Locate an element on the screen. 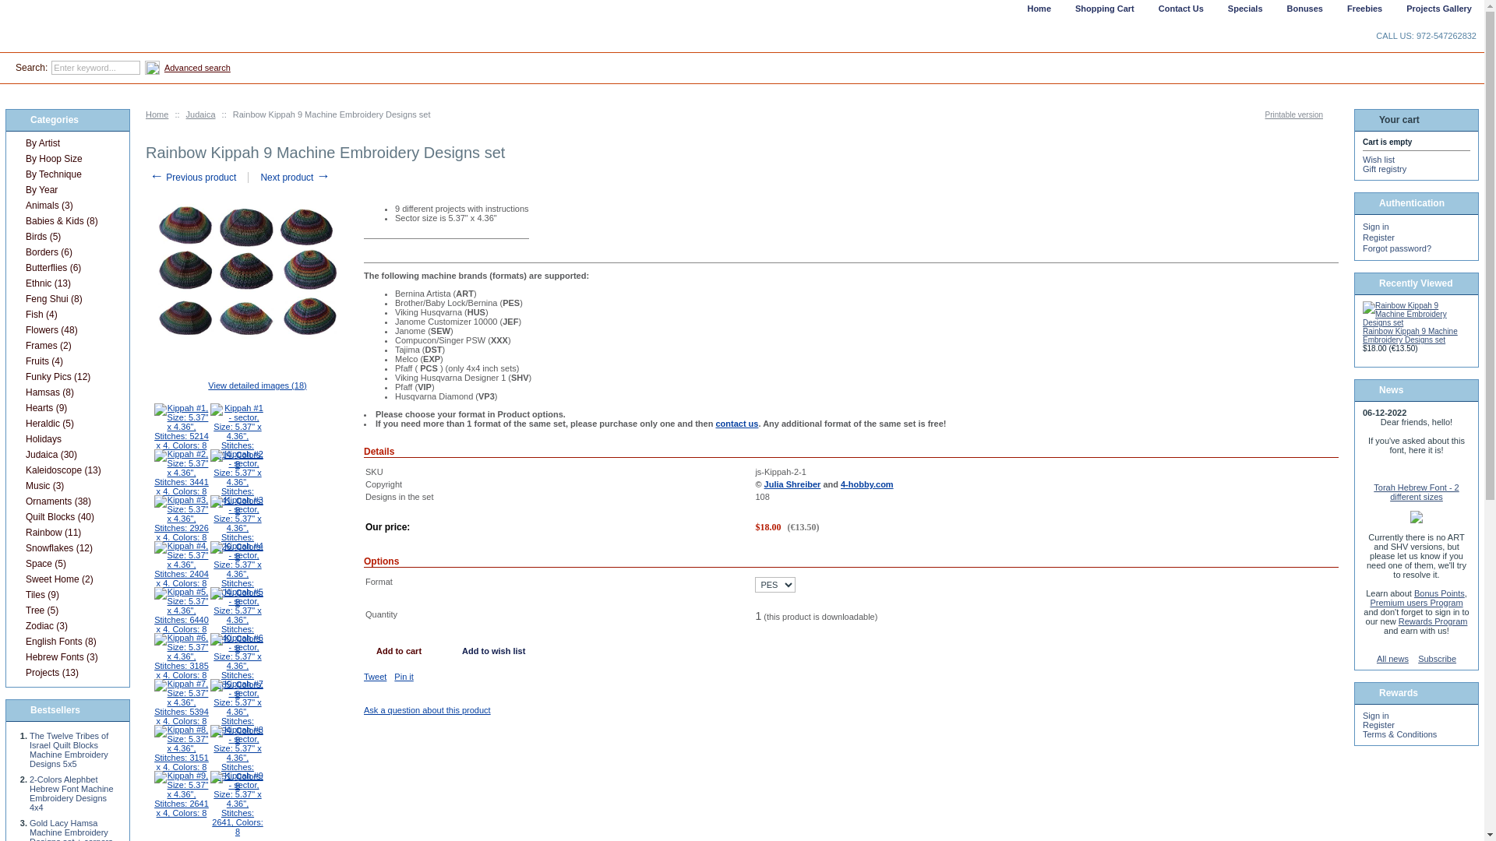 The image size is (1496, 841). Rainbow Kippah 9 Machine Embroidery Designs set is located at coordinates (1410, 336).